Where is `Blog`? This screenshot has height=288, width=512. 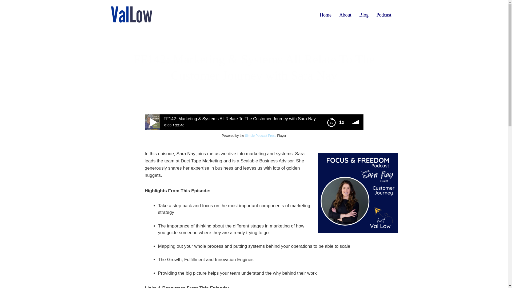
Blog is located at coordinates (364, 15).